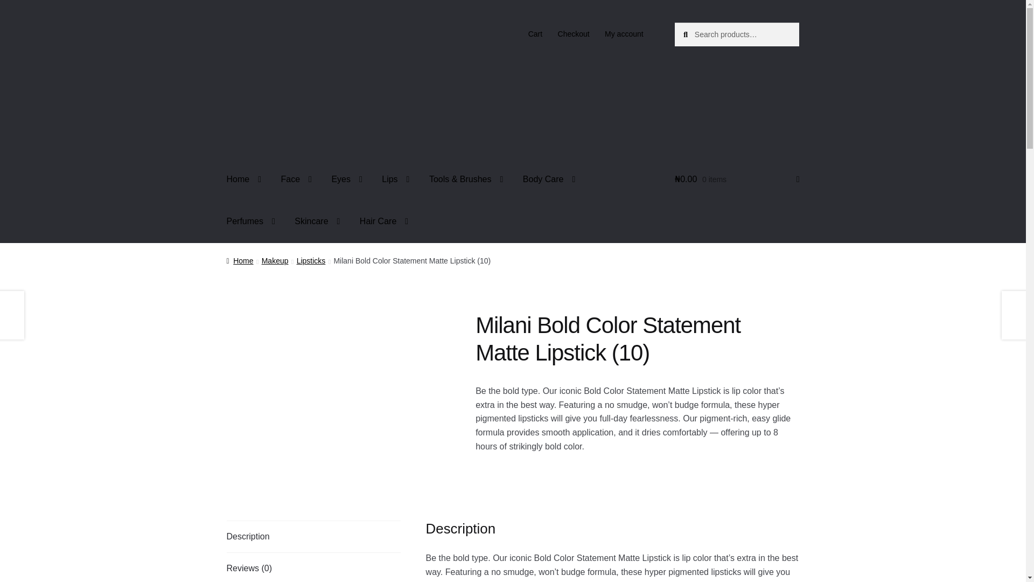 The image size is (1034, 582). I want to click on My account, so click(624, 34).